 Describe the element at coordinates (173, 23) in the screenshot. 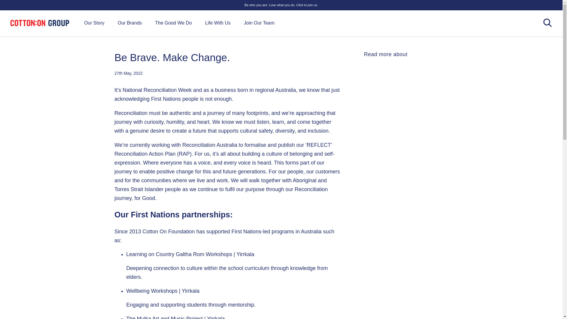

I see `The Good We Do` at that location.